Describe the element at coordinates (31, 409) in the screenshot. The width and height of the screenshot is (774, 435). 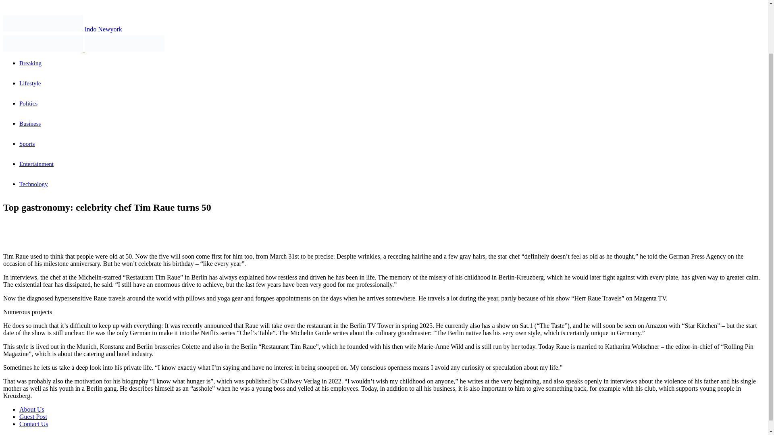
I see `About Us` at that location.